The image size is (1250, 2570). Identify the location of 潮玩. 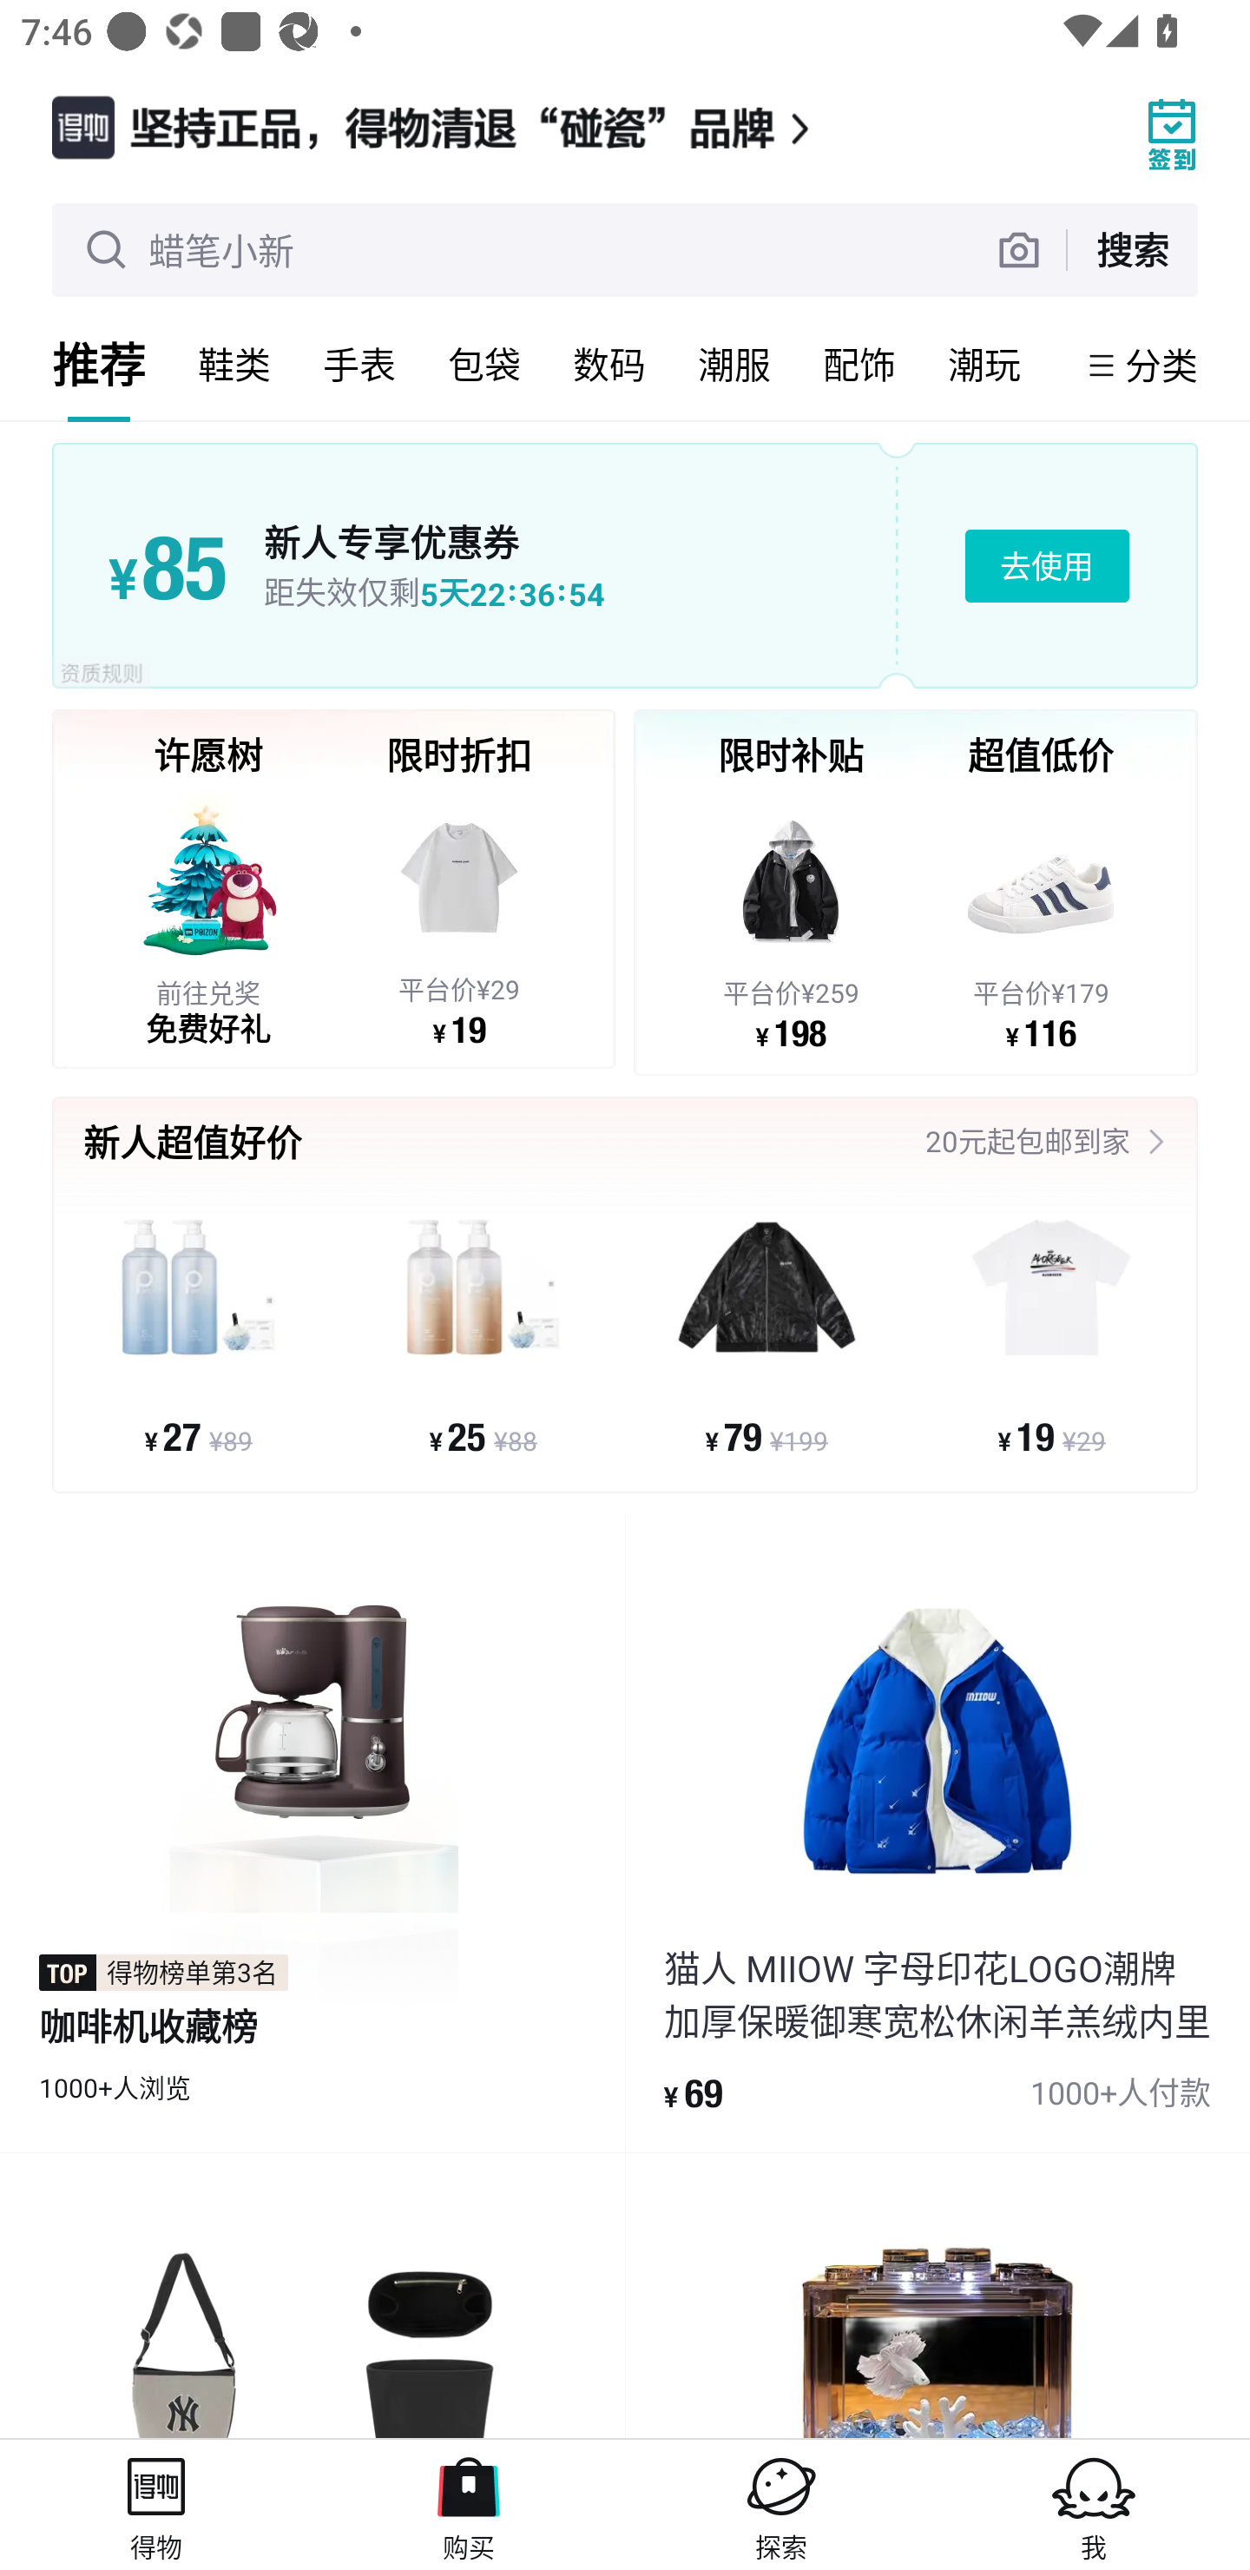
(984, 365).